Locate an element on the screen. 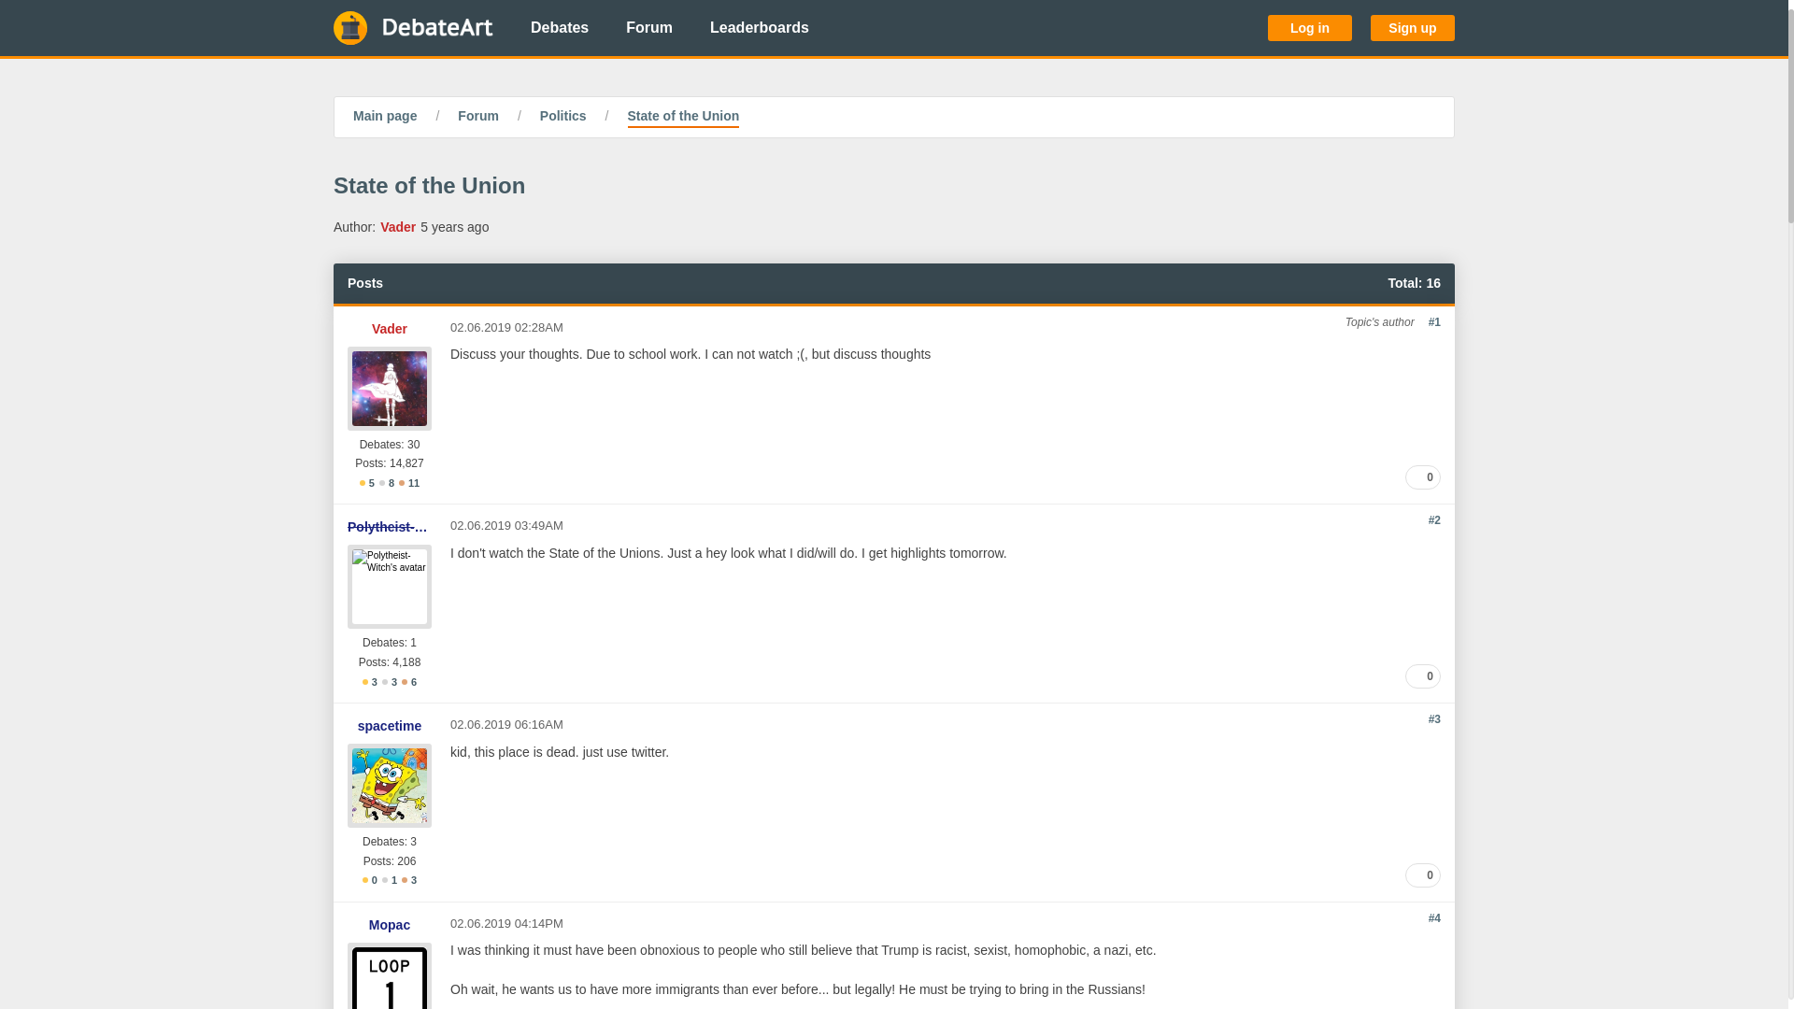  Vader is located at coordinates (389, 329).